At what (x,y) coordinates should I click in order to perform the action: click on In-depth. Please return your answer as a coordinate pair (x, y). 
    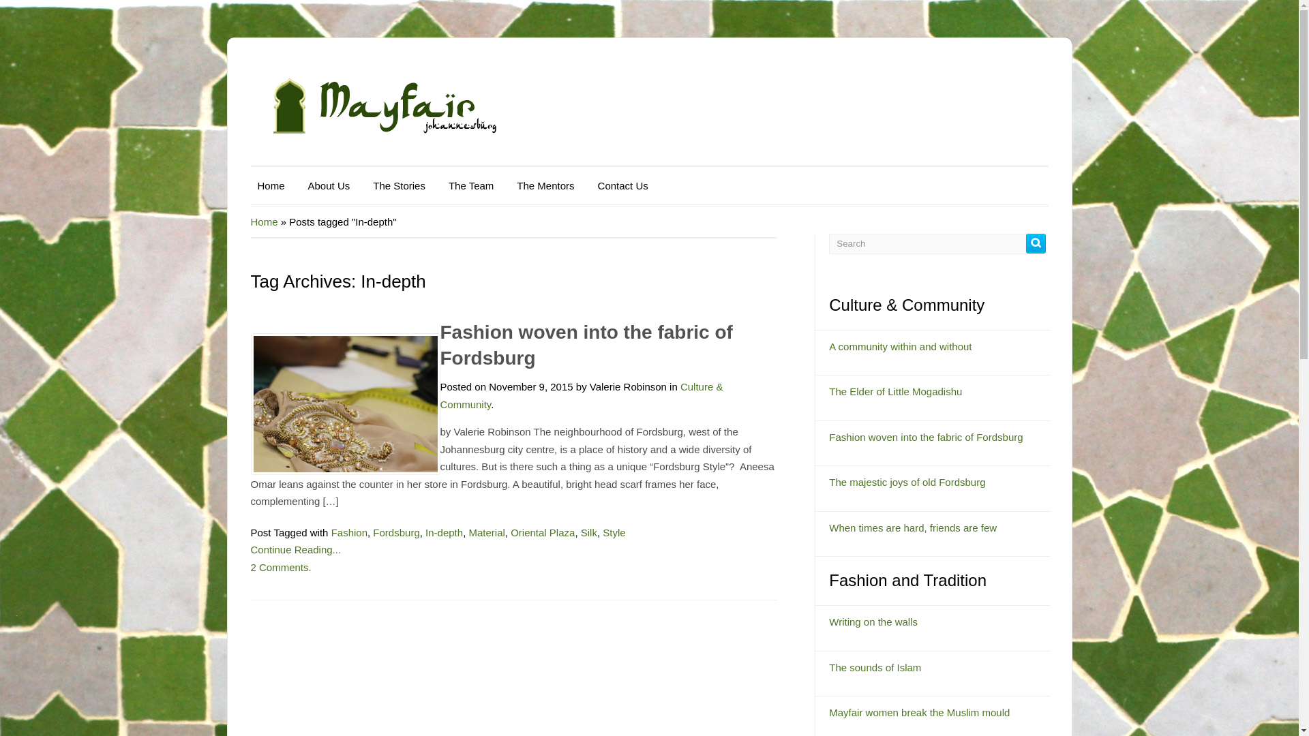
    Looking at the image, I should click on (445, 544).